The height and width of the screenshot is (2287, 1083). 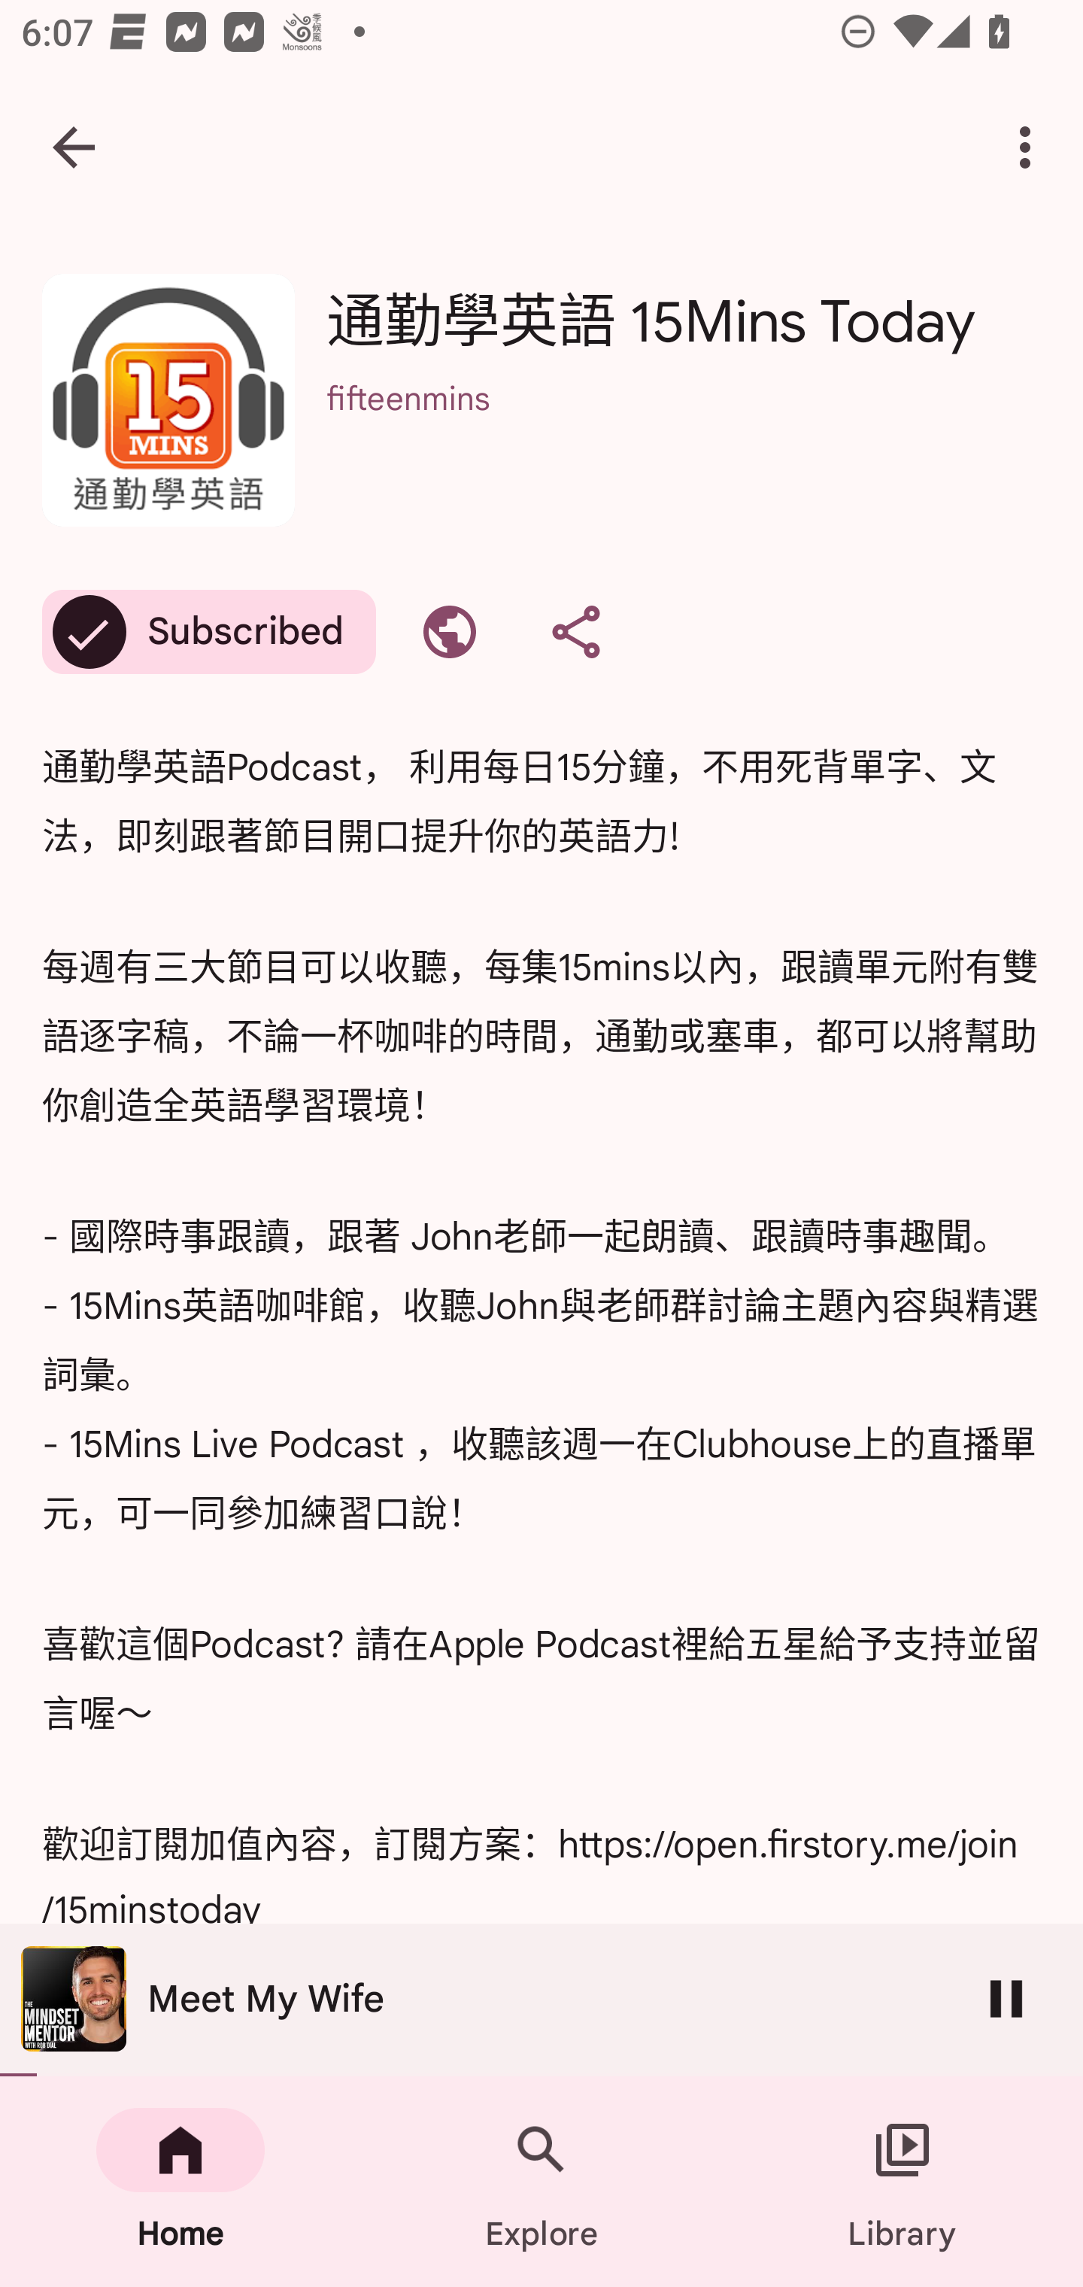 I want to click on fifteenmins, so click(x=683, y=438).